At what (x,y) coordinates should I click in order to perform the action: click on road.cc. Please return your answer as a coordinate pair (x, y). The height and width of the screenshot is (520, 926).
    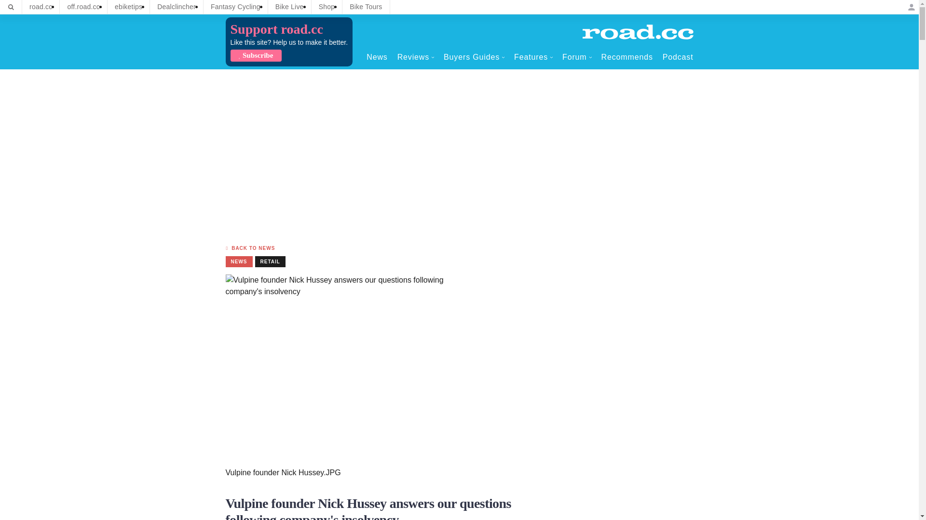
    Looking at the image, I should click on (41, 7).